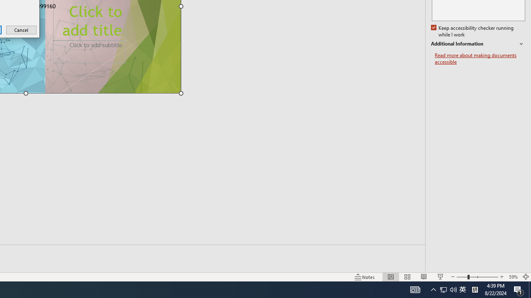 The height and width of the screenshot is (298, 531). Describe the element at coordinates (448, 290) in the screenshot. I see `Tray Input Indicator - Chinese (Simplified, China)` at that location.